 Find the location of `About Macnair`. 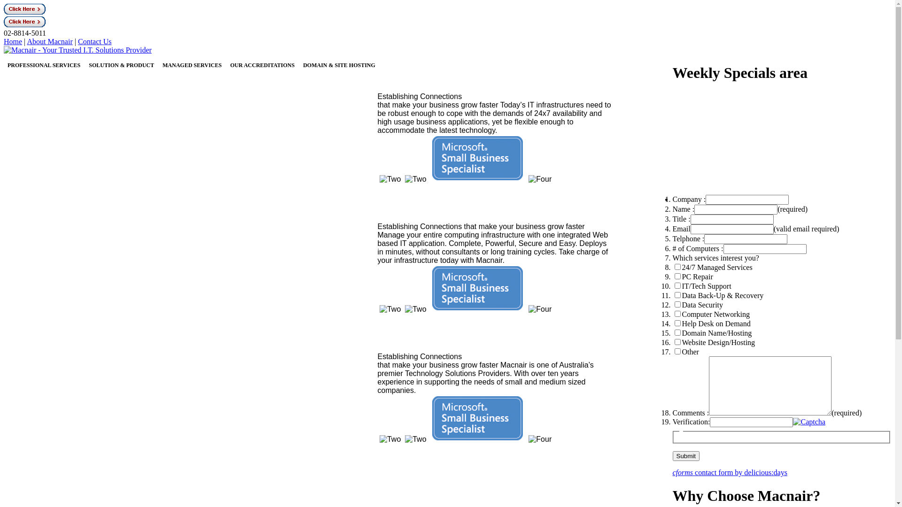

About Macnair is located at coordinates (50, 41).